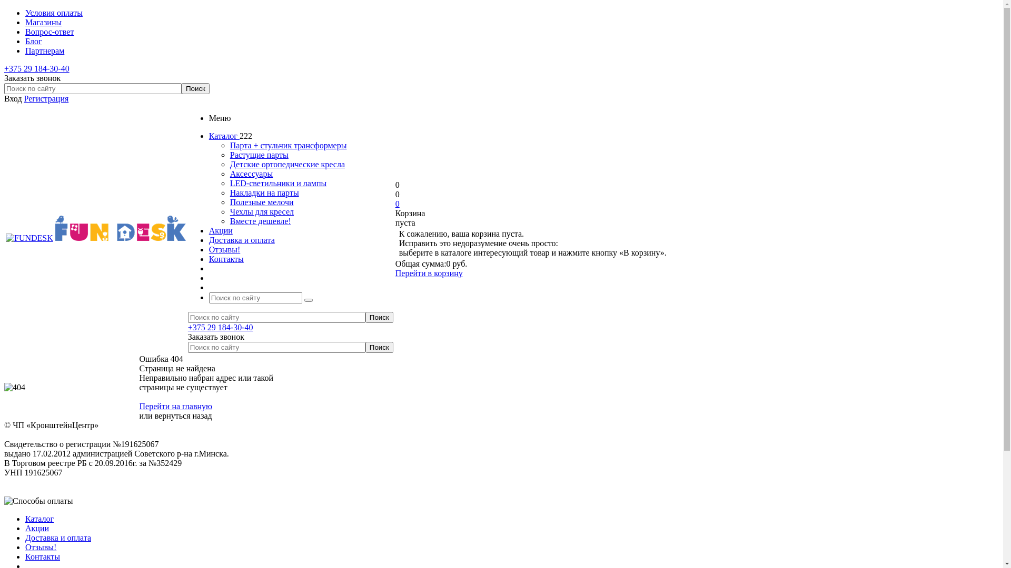 This screenshot has height=568, width=1011. I want to click on FUNDESK, so click(29, 238).